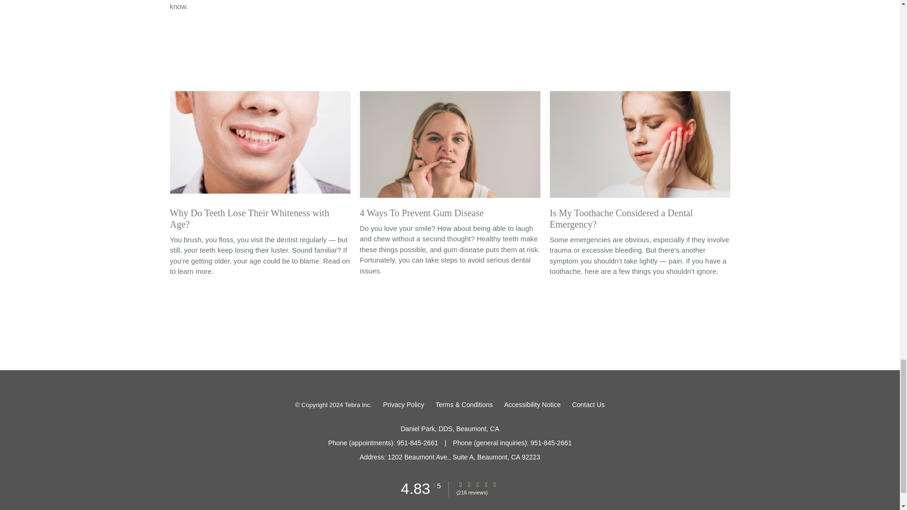 The height and width of the screenshot is (510, 907). What do you see at coordinates (486, 484) in the screenshot?
I see `Star Rating` at bounding box center [486, 484].